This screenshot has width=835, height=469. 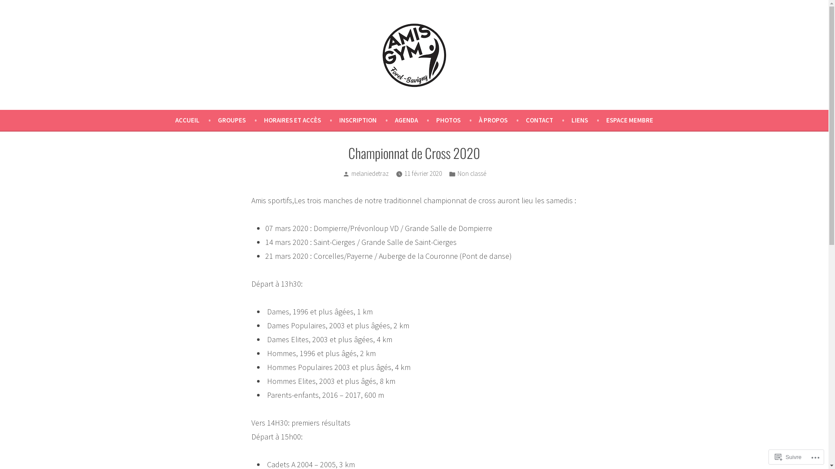 I want to click on PHOTOS, so click(x=458, y=120).